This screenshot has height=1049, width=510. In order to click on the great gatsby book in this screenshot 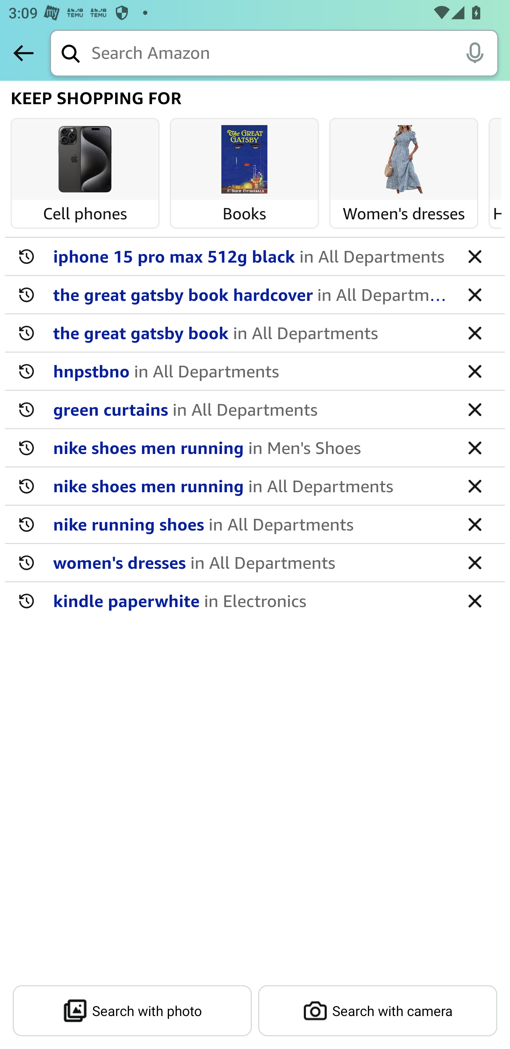, I will do `click(250, 332)`.